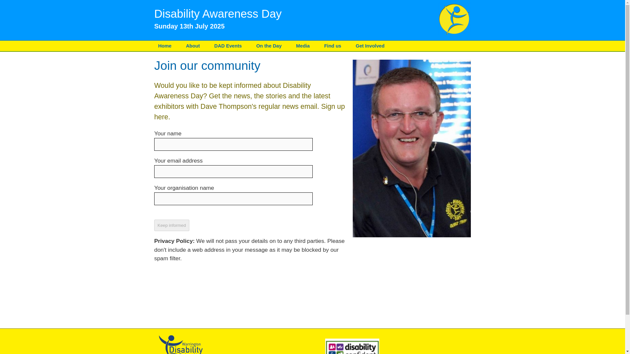  What do you see at coordinates (228, 46) in the screenshot?
I see `DAD Events` at bounding box center [228, 46].